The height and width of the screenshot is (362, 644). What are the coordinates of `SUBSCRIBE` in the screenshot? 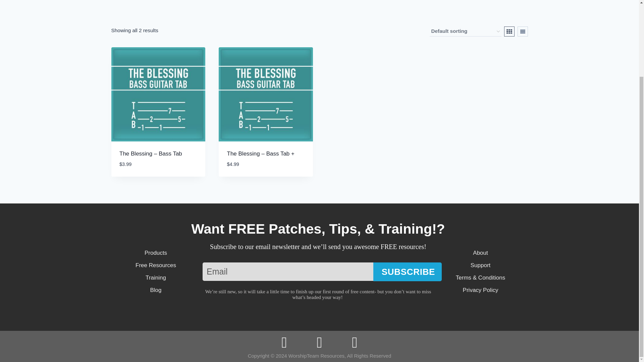 It's located at (408, 272).